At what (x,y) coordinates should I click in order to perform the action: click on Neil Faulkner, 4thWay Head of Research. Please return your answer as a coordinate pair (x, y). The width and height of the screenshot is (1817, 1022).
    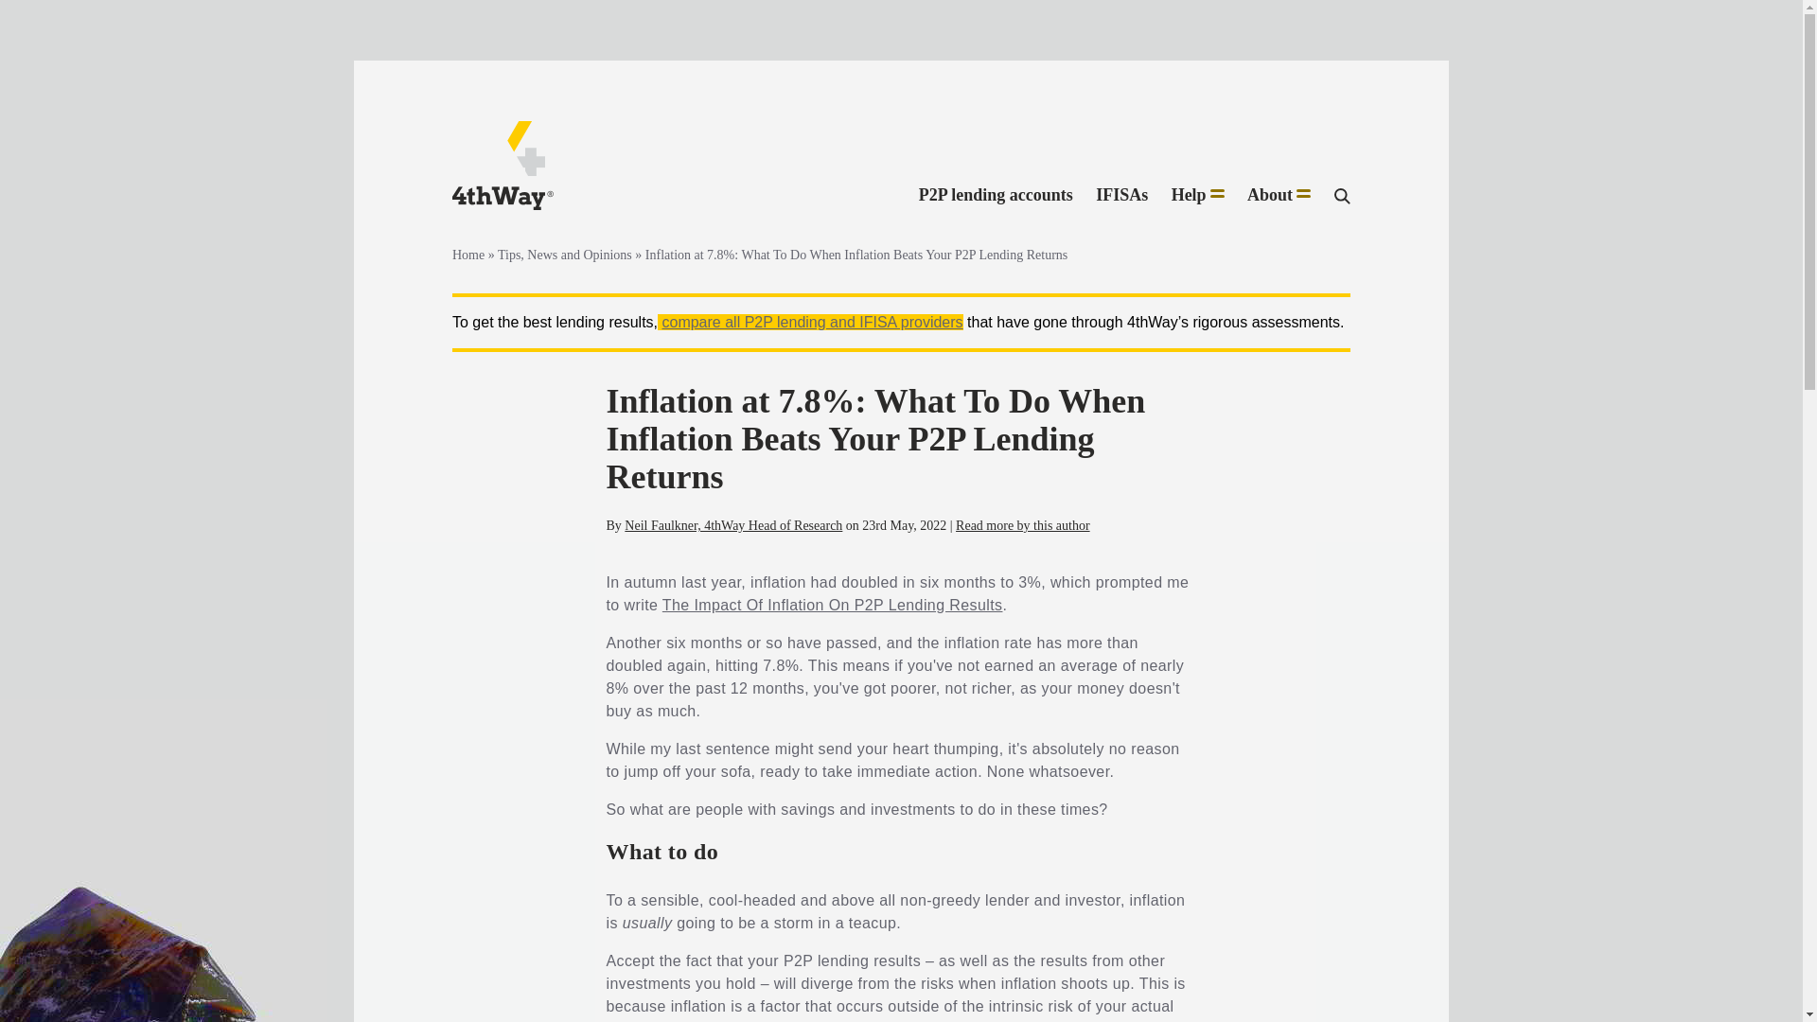
    Looking at the image, I should click on (733, 524).